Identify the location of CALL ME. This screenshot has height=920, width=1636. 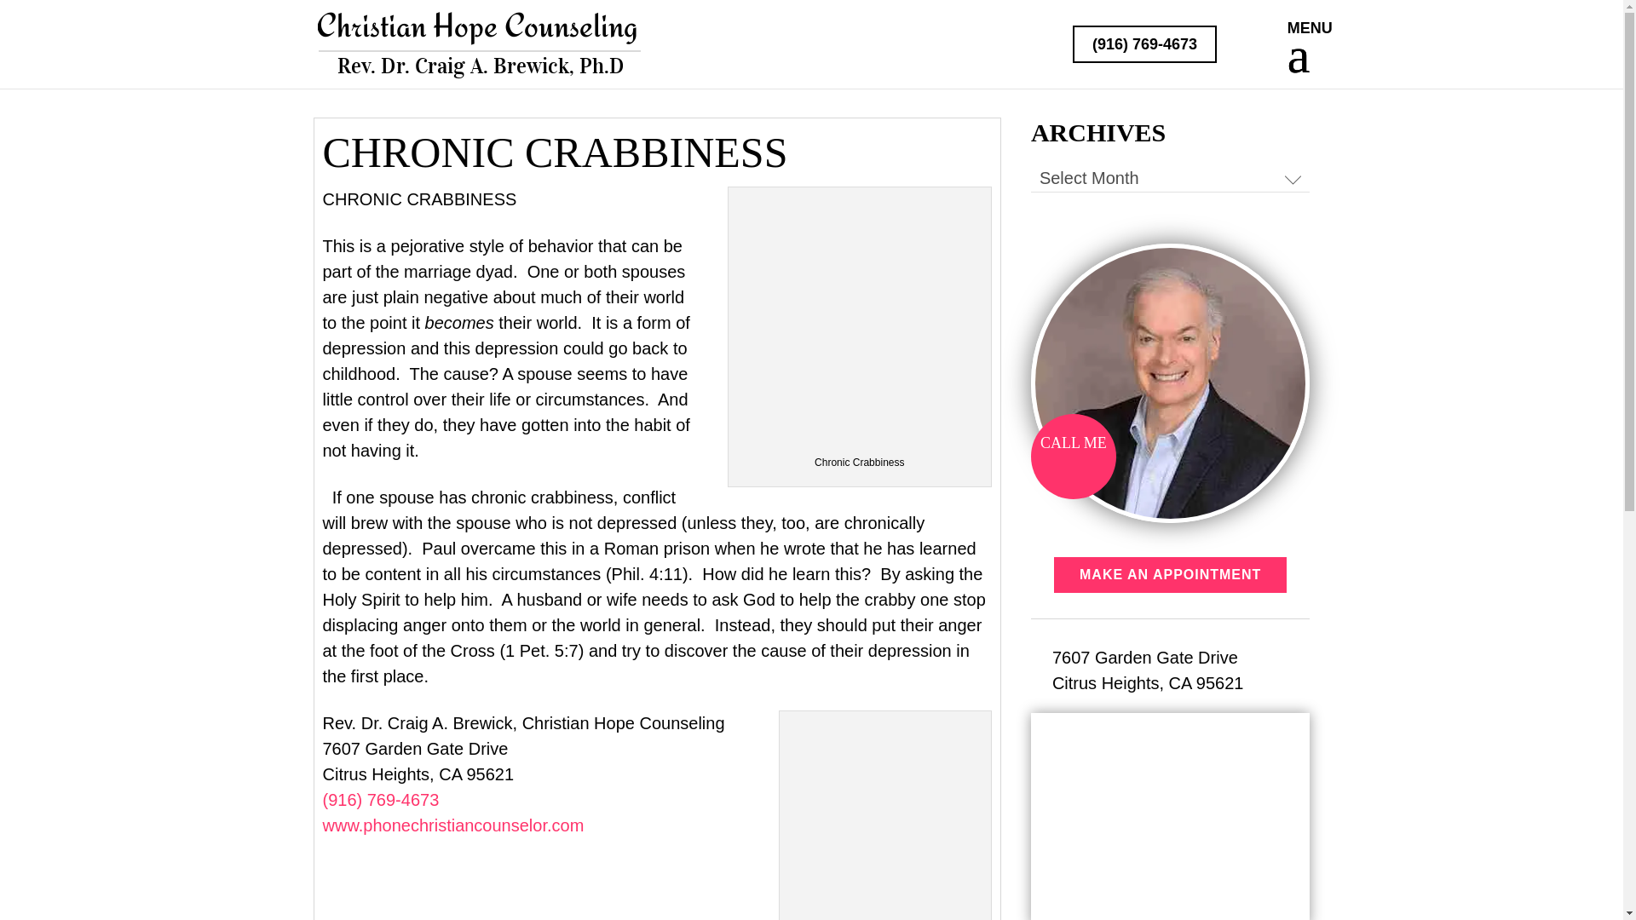
(1073, 457).